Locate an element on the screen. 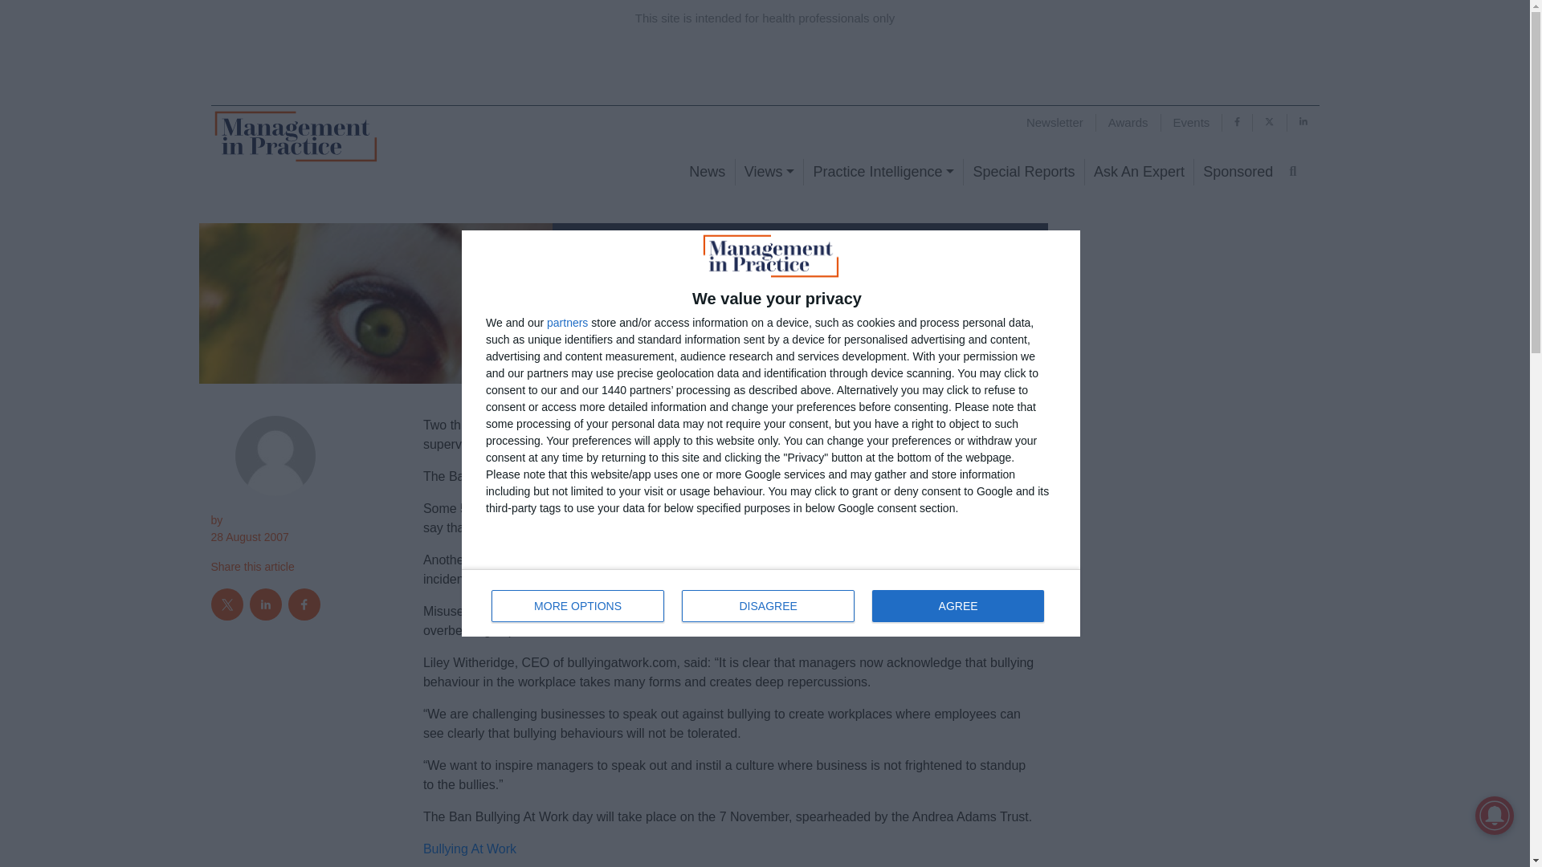 This screenshot has height=867, width=1542. Sponsored is located at coordinates (578, 606).